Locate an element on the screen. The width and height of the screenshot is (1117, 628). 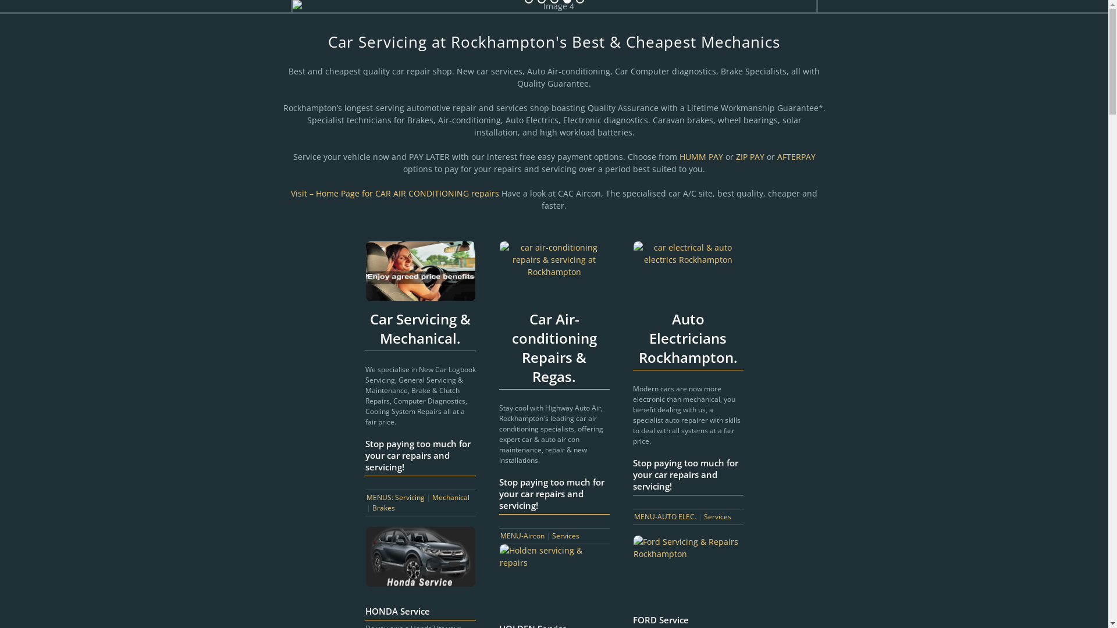
MENU-AUTO ELEC. is located at coordinates (666, 516).